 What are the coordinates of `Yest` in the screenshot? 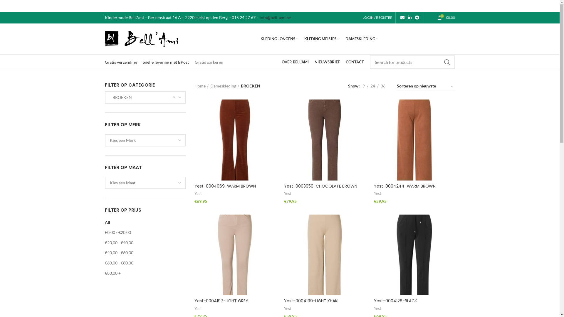 It's located at (198, 194).